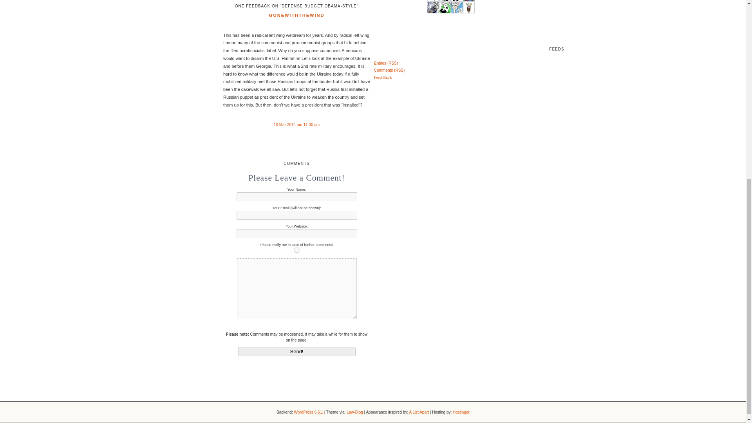 Image resolution: width=752 pixels, height=423 pixels. What do you see at coordinates (461, 412) in the screenshot?
I see `Hostinger` at bounding box center [461, 412].